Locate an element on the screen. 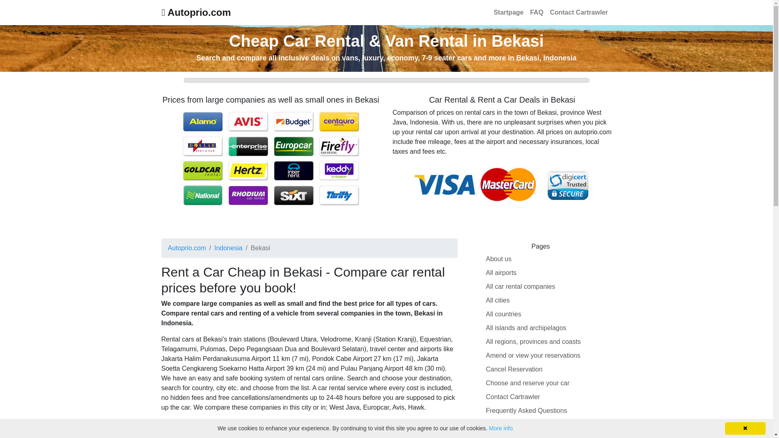 This screenshot has height=438, width=779. All islands and archipelagos is located at coordinates (526, 328).